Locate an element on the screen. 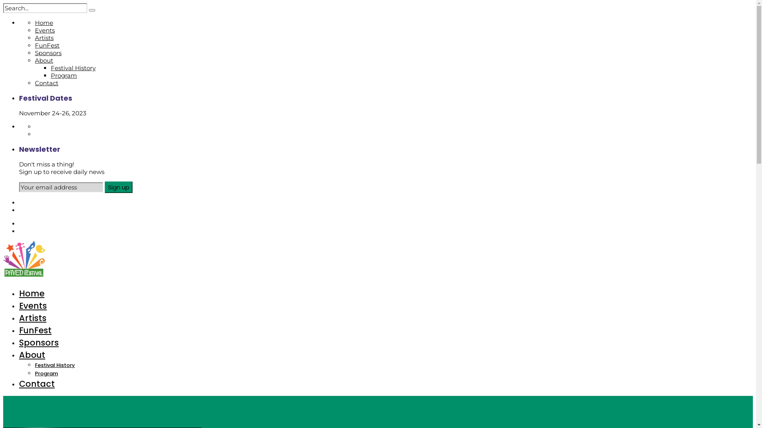 This screenshot has height=428, width=762. Festival History is located at coordinates (73, 68).